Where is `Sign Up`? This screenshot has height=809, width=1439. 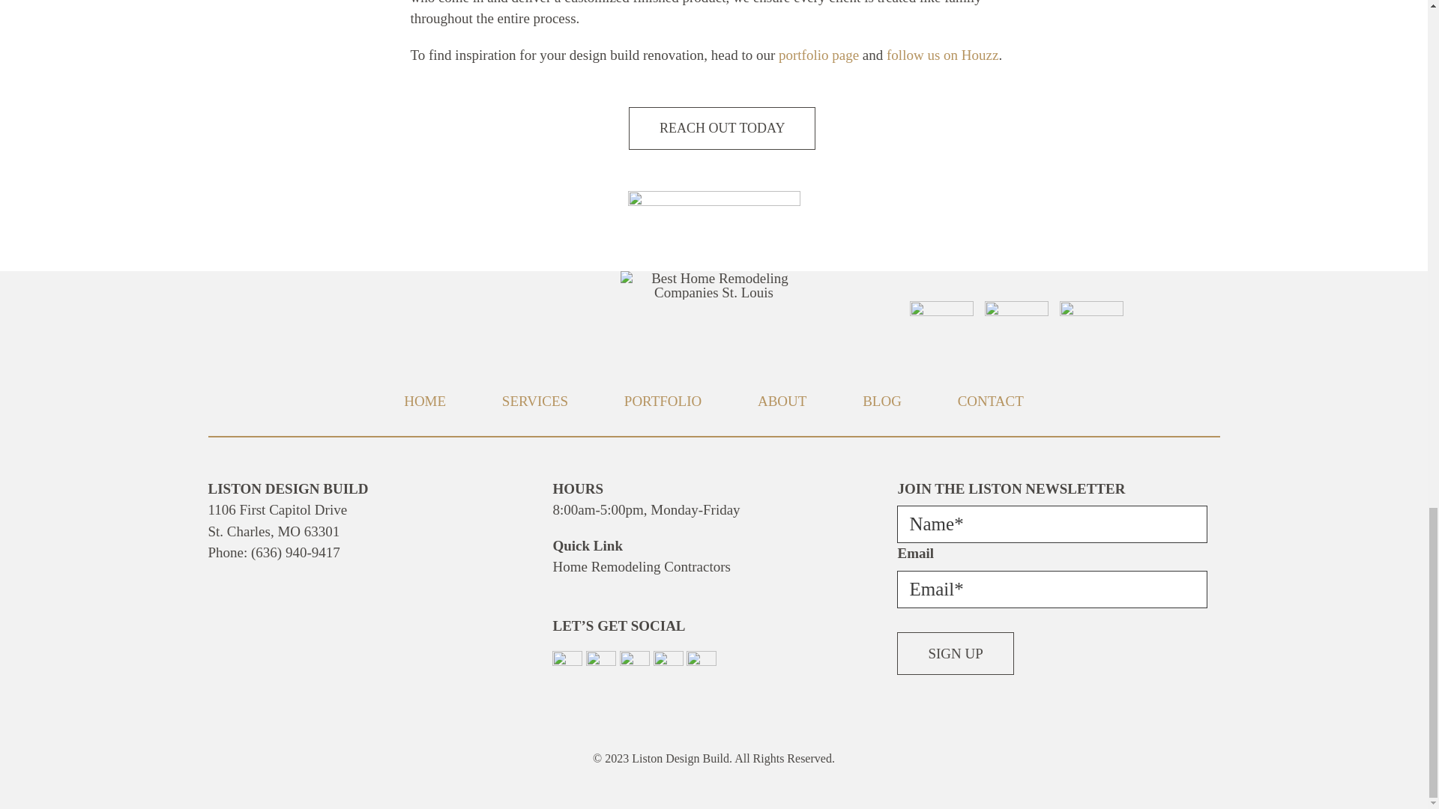
Sign Up is located at coordinates (955, 653).